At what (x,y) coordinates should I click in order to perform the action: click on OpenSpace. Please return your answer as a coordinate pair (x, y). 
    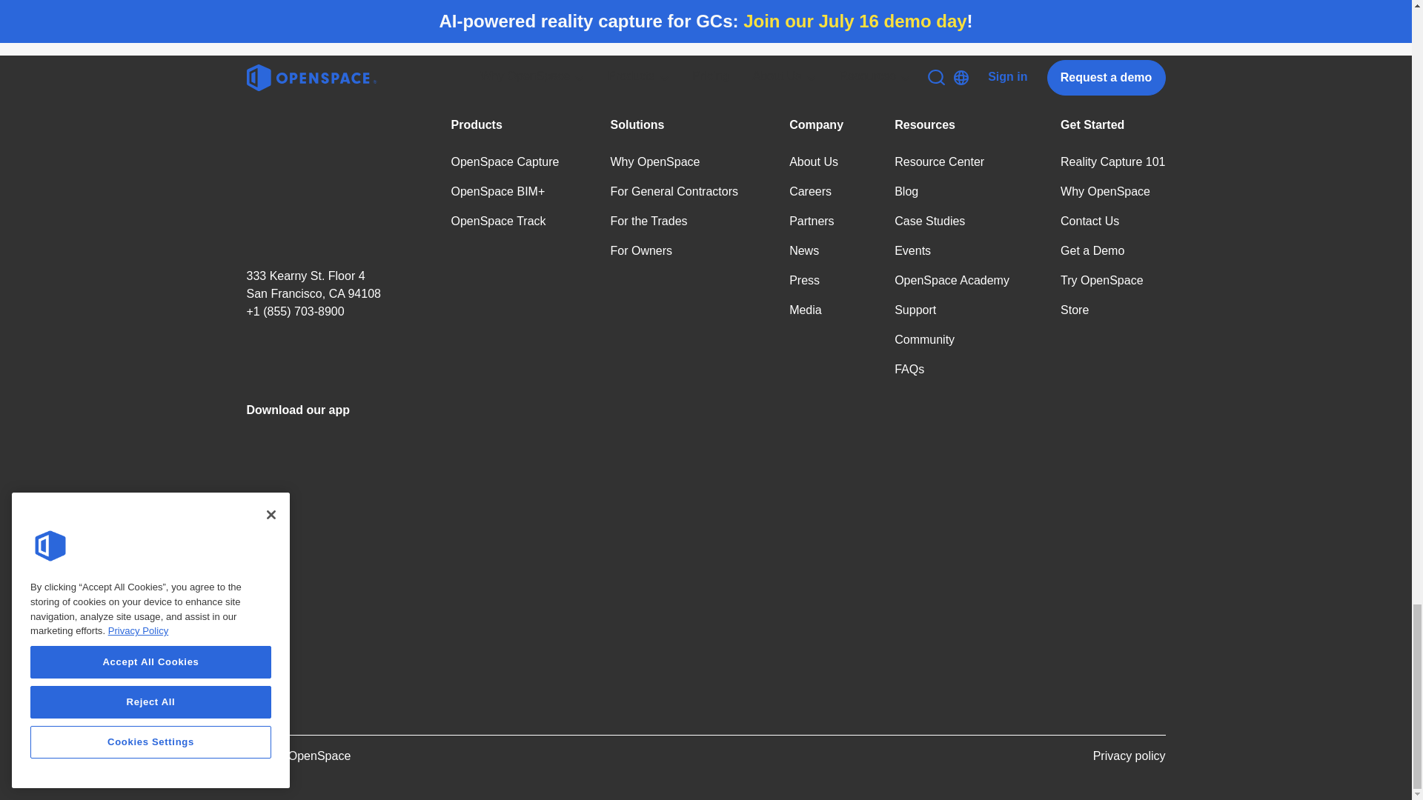
    Looking at the image, I should click on (322, 179).